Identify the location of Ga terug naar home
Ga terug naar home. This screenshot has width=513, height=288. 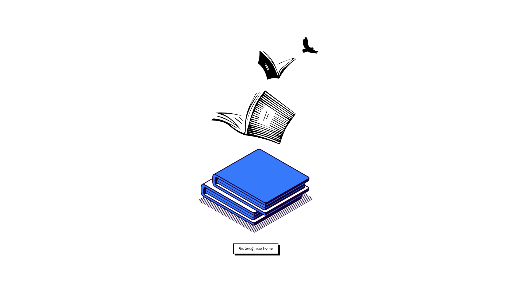
(256, 250).